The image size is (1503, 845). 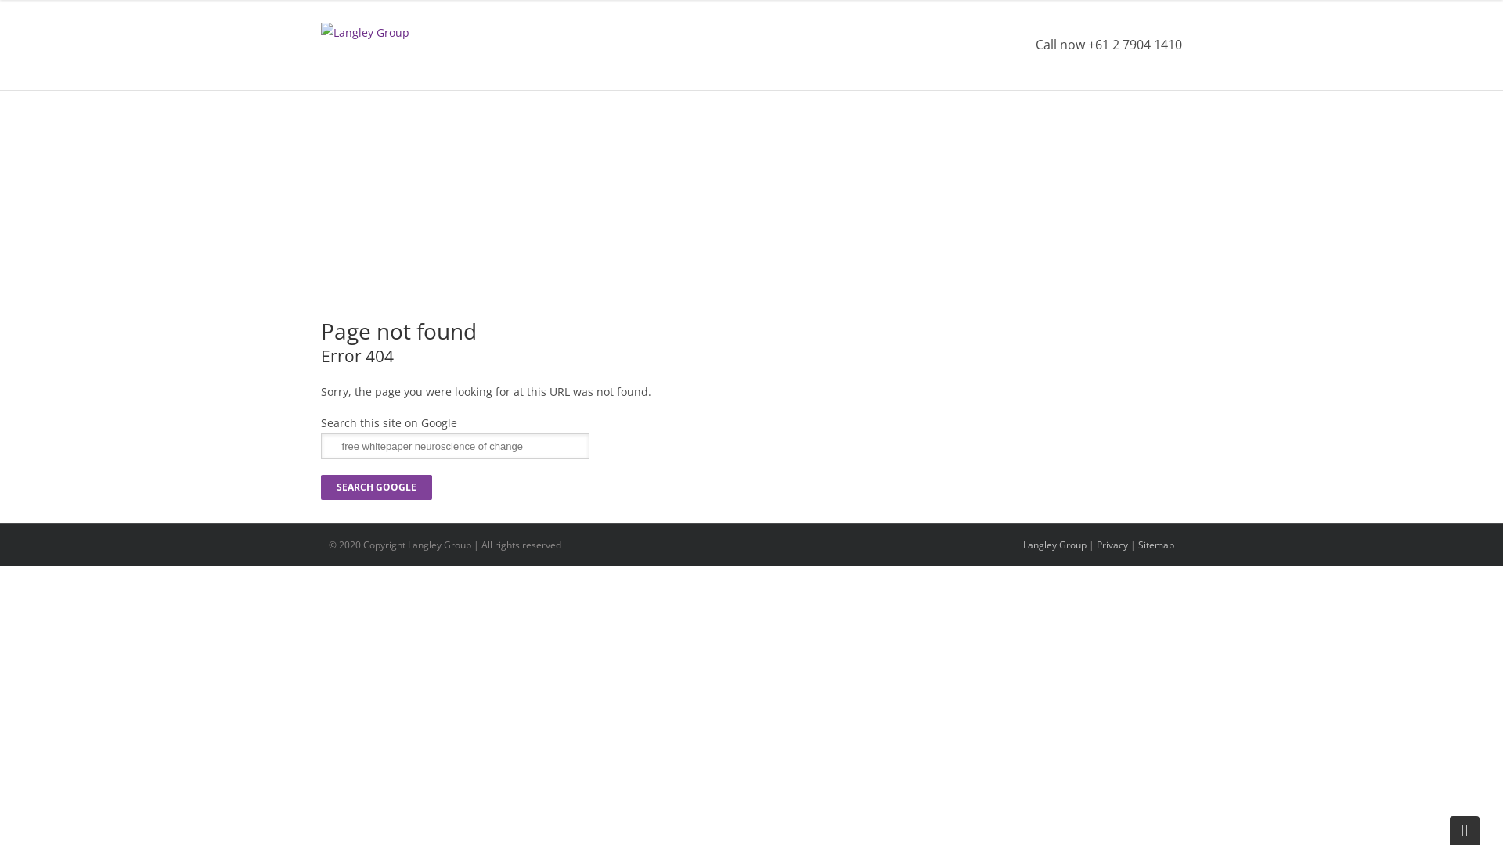 What do you see at coordinates (1112, 545) in the screenshot?
I see `Privacy` at bounding box center [1112, 545].